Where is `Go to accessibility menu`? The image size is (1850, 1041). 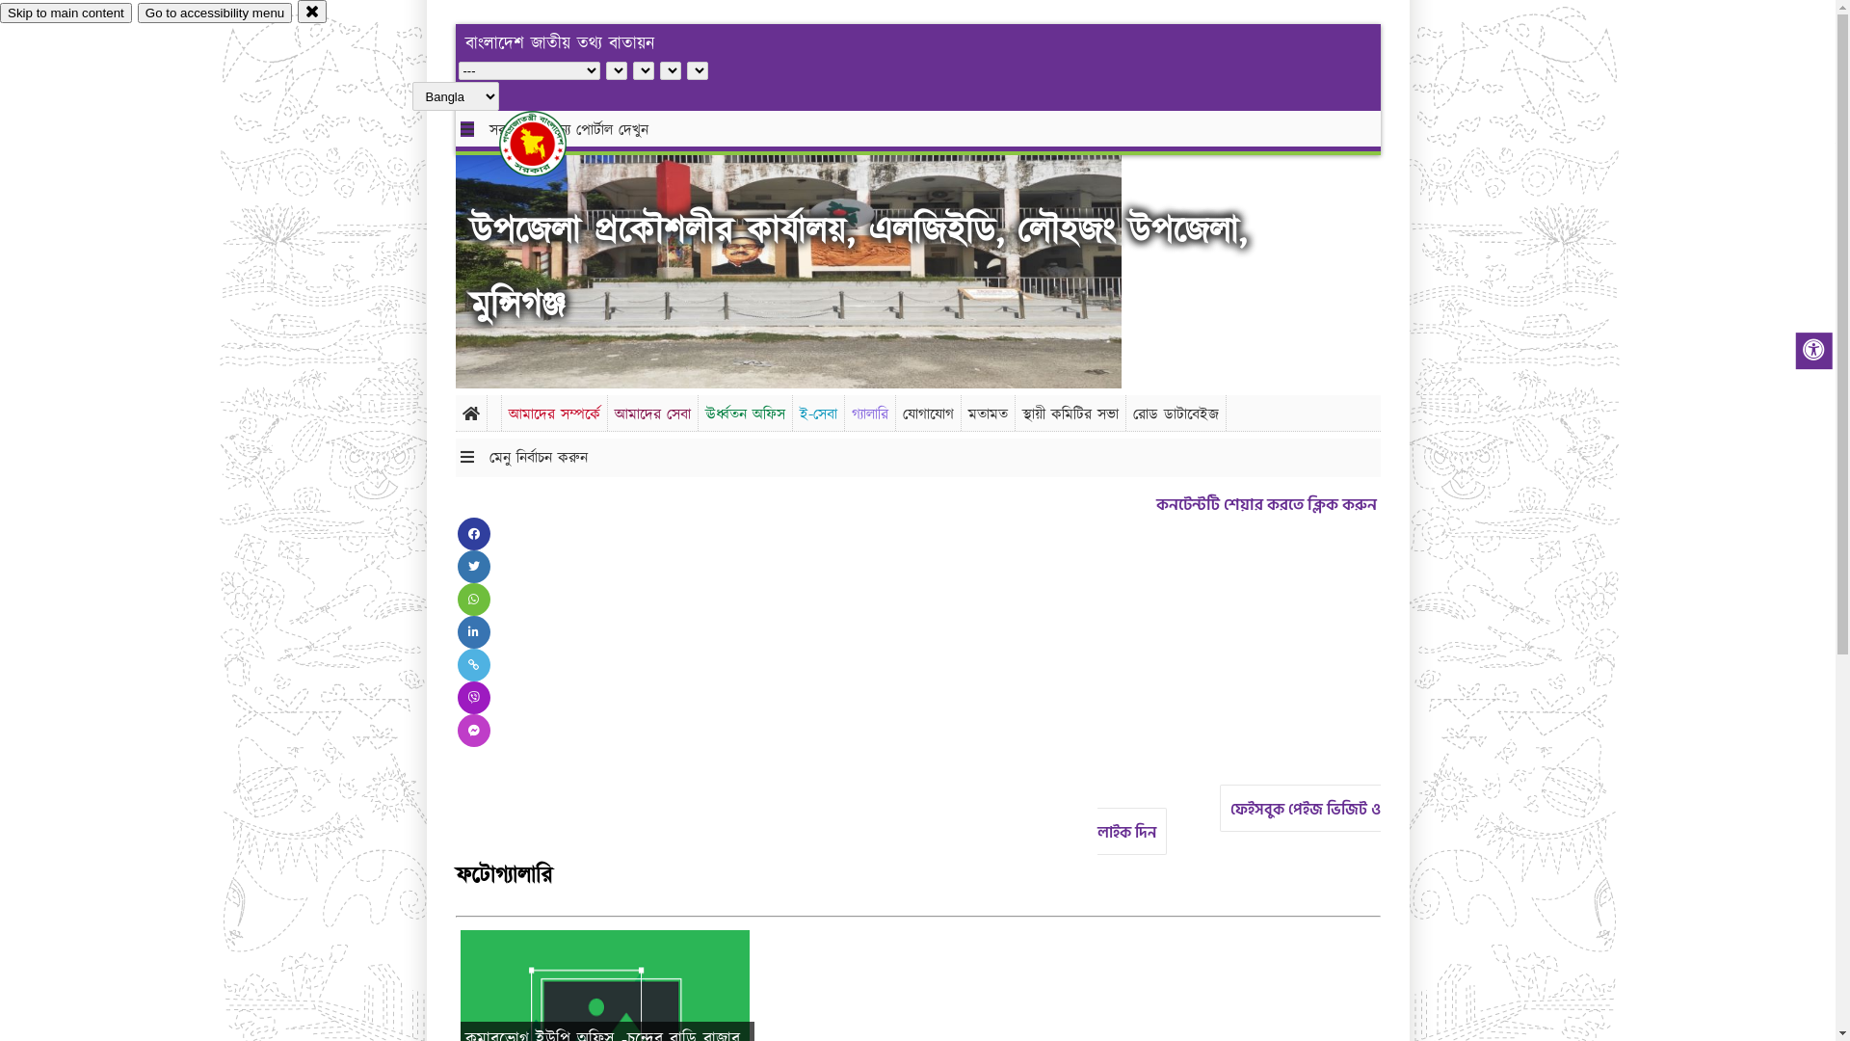 Go to accessibility menu is located at coordinates (215, 13).